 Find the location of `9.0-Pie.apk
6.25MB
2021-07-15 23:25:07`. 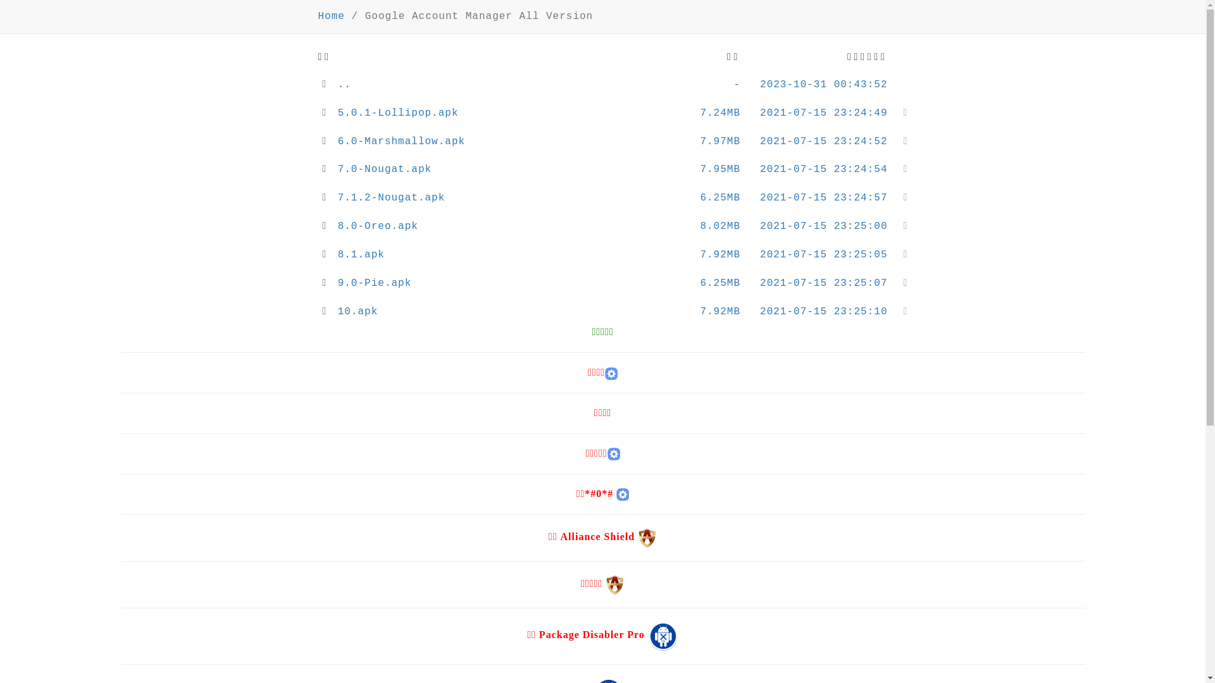

9.0-Pie.apk
6.25MB
2021-07-15 23:25:07 is located at coordinates (603, 283).